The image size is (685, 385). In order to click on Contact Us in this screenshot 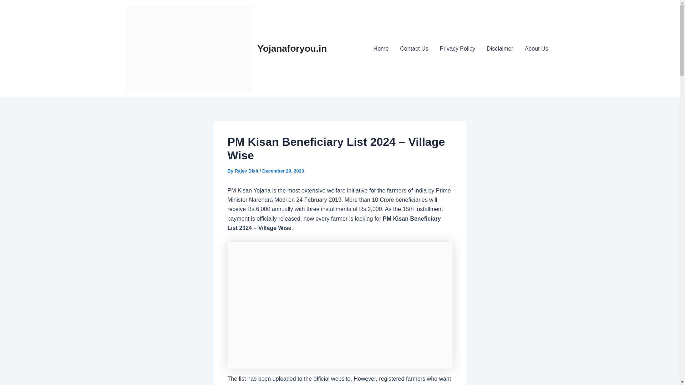, I will do `click(414, 49)`.